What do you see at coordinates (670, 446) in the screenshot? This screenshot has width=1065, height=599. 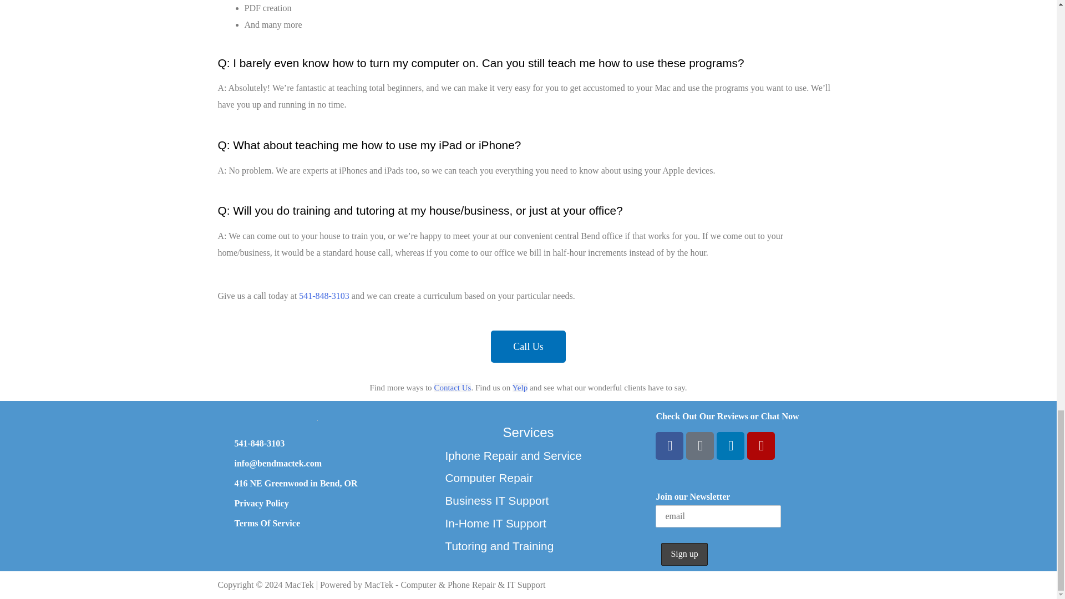 I see `Facebook` at bounding box center [670, 446].